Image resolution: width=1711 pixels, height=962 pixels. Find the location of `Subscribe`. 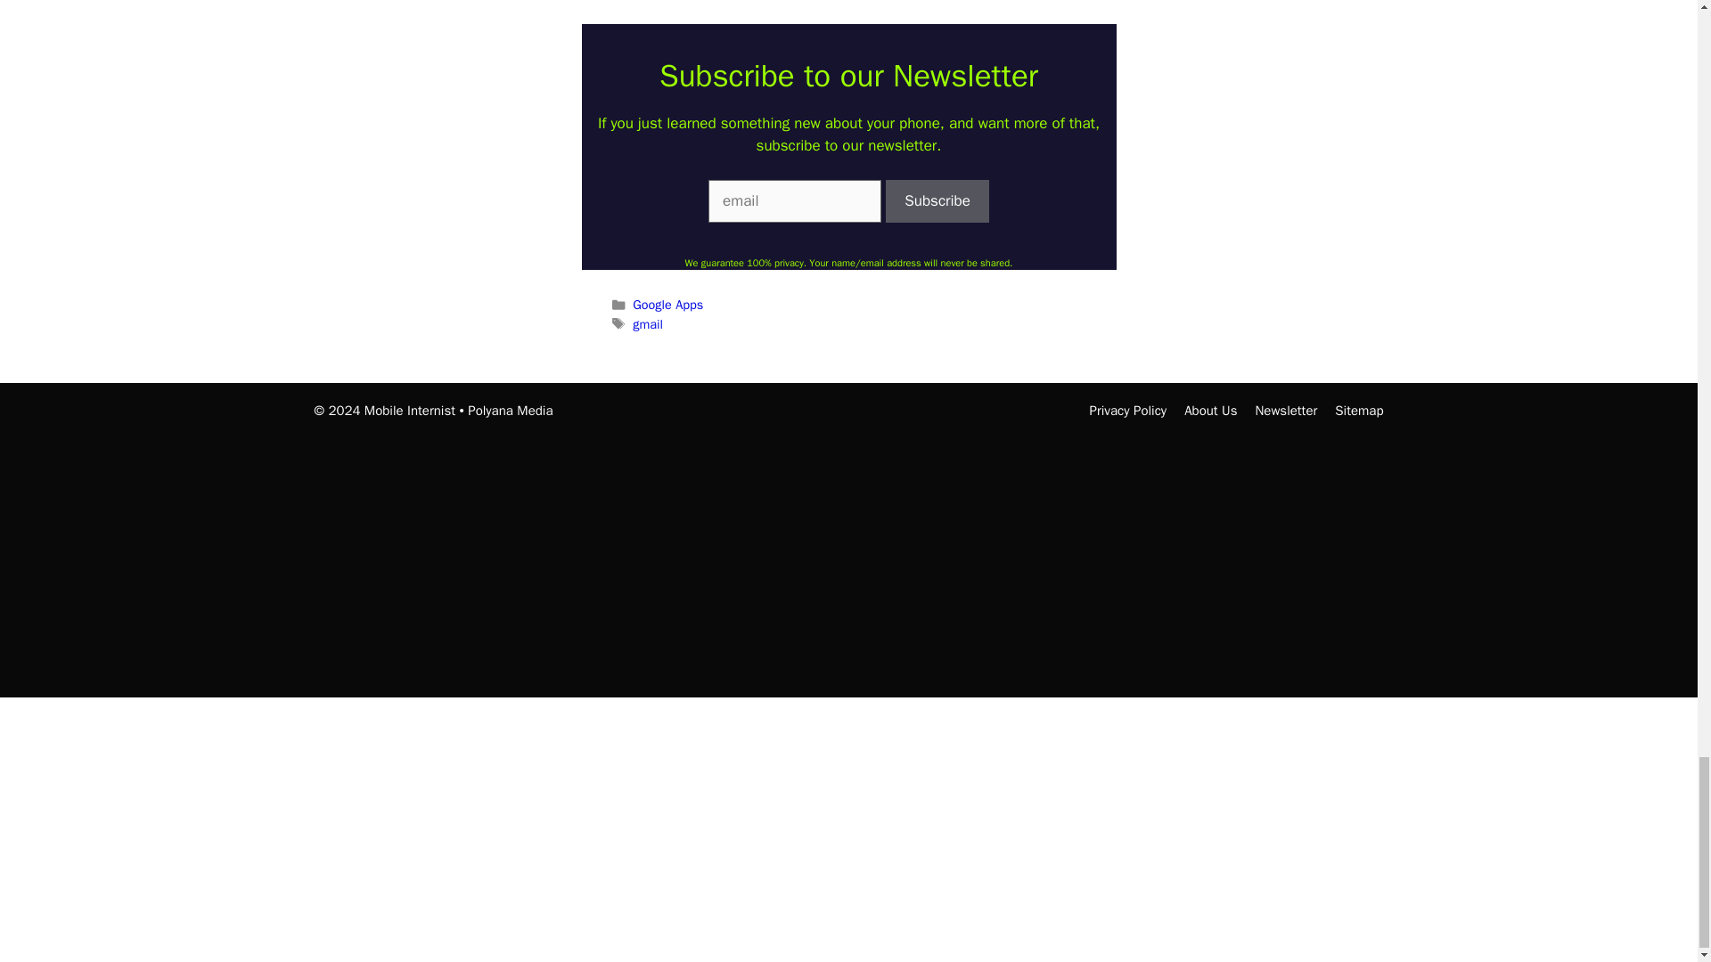

Subscribe is located at coordinates (937, 200).